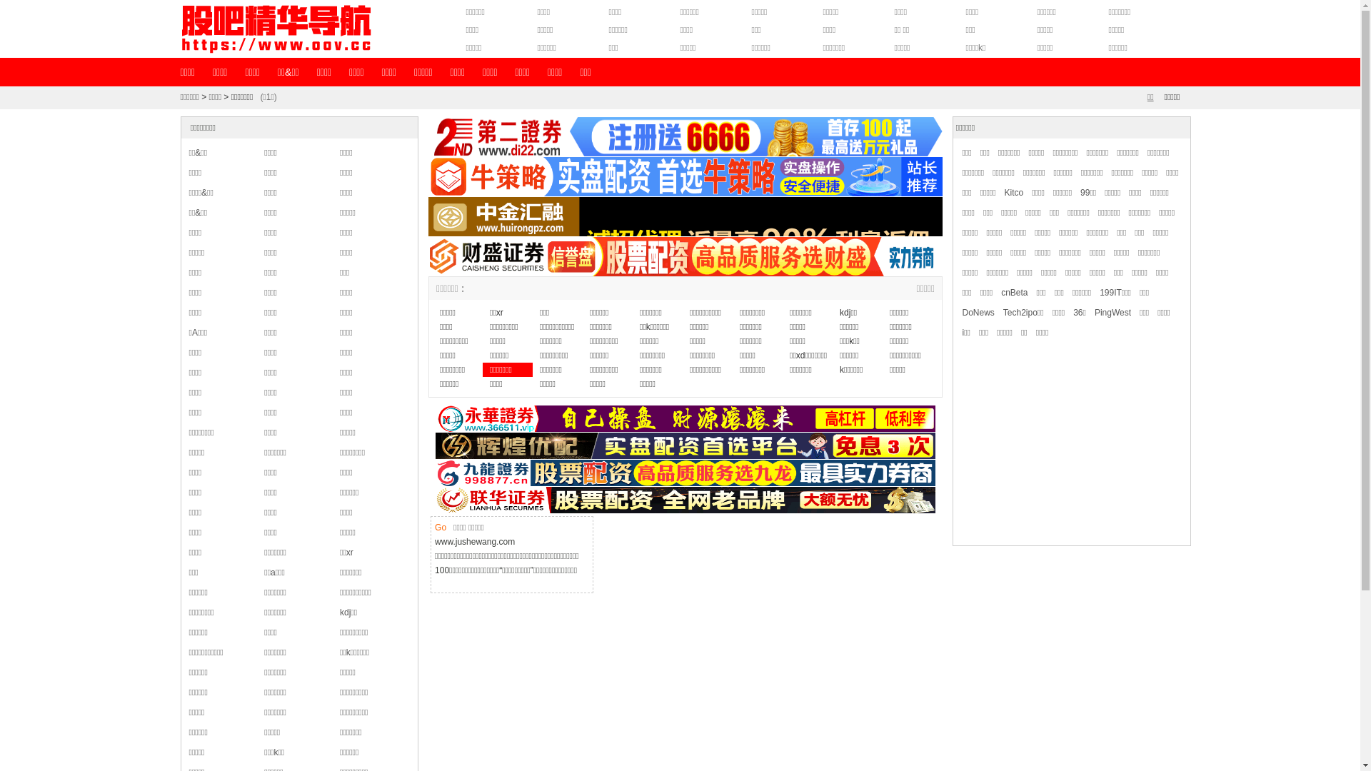  What do you see at coordinates (1014, 293) in the screenshot?
I see `cnBeta` at bounding box center [1014, 293].